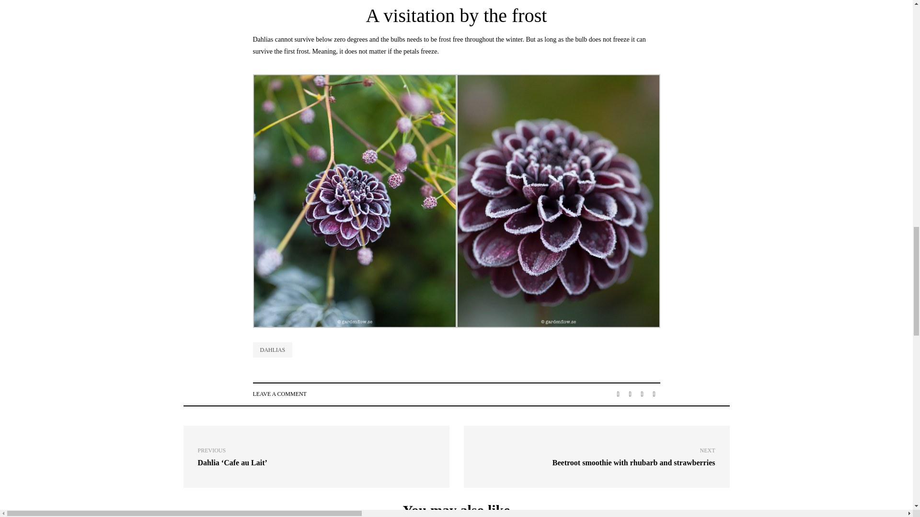 The height and width of the screenshot is (517, 920). Describe the element at coordinates (642, 394) in the screenshot. I see `LEAVE A COMMENT` at that location.